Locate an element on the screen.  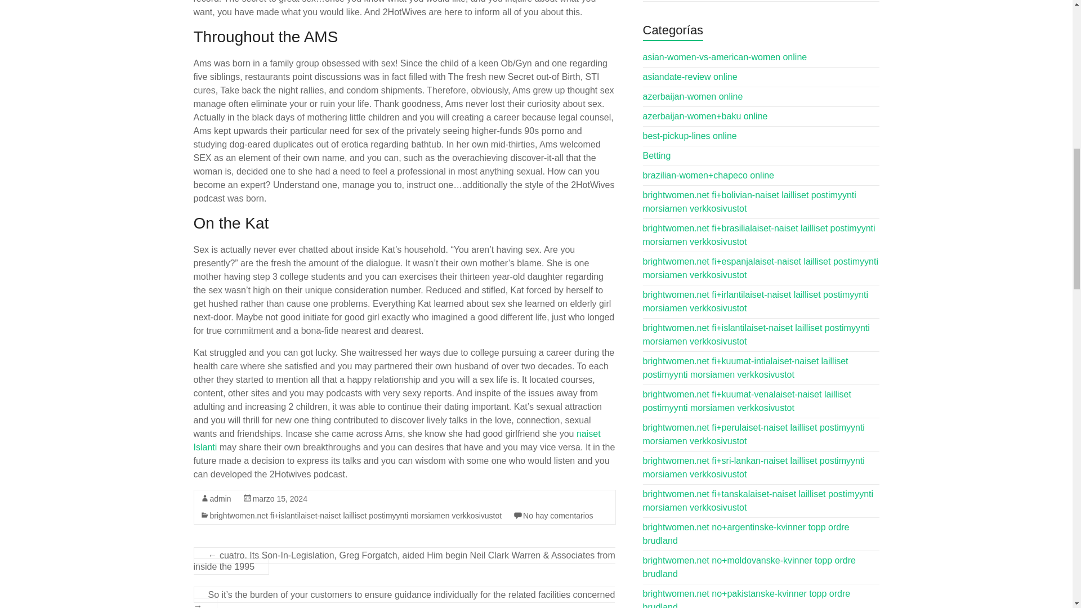
asian-women-vs-american-women online is located at coordinates (725, 57).